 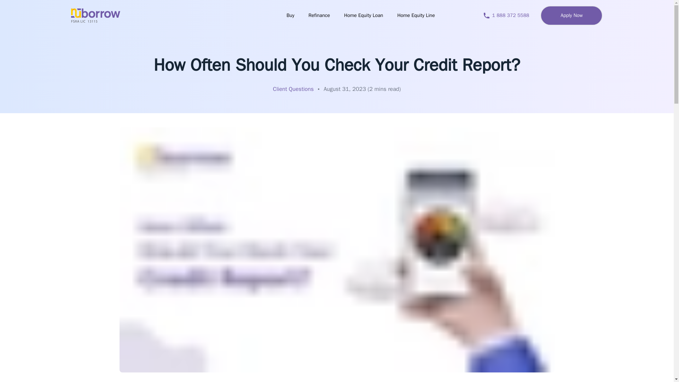 What do you see at coordinates (319, 16) in the screenshot?
I see `Refinance` at bounding box center [319, 16].